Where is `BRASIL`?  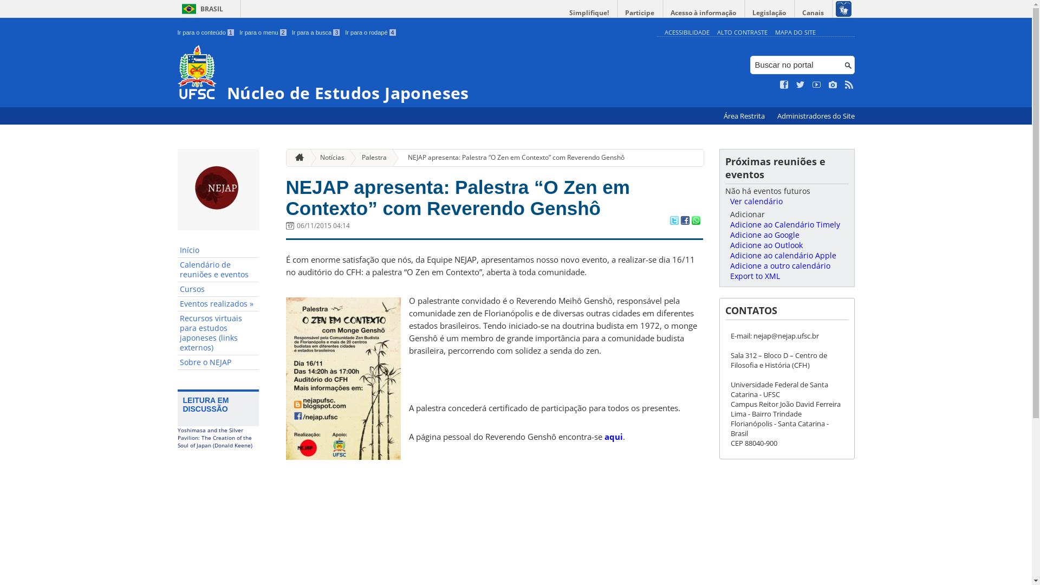 BRASIL is located at coordinates (200, 9).